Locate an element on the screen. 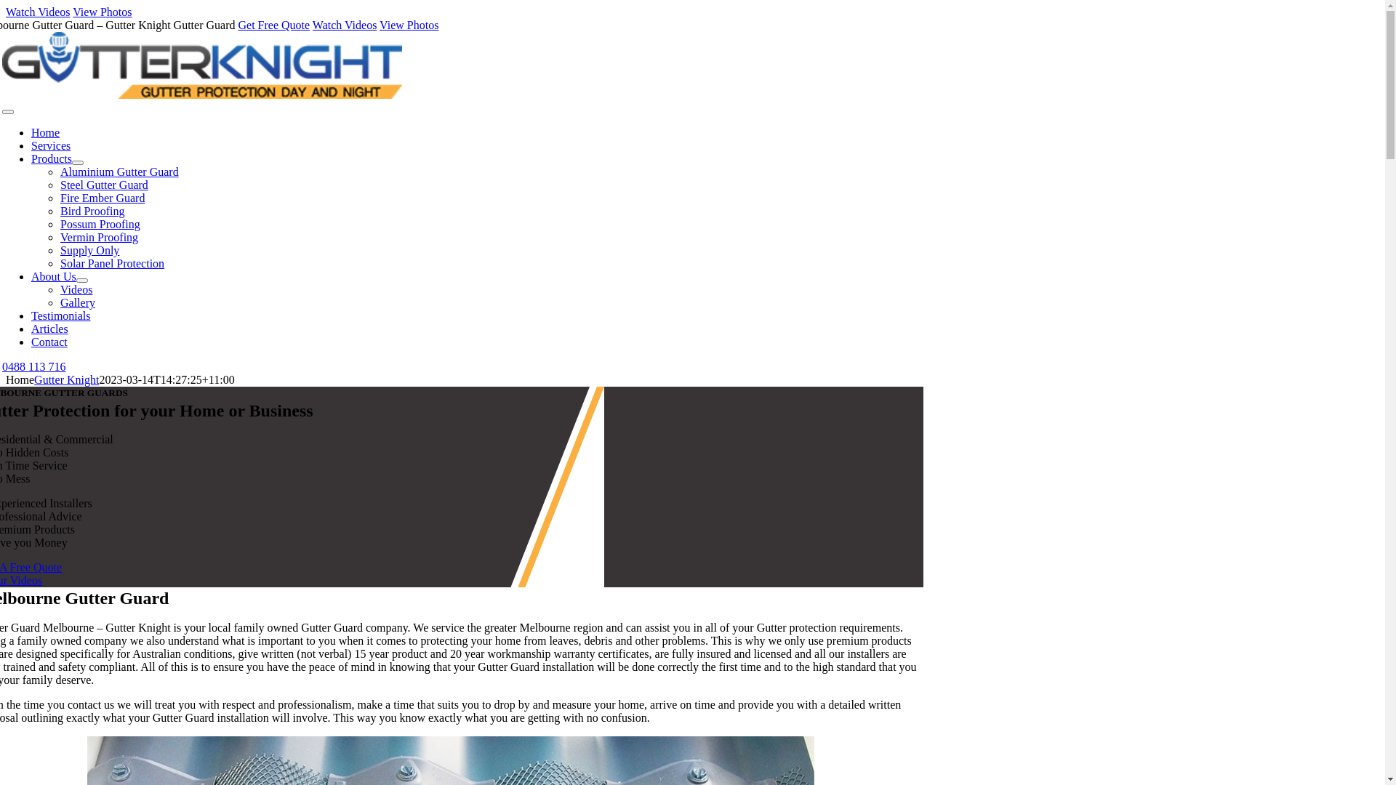  Gutter Knight is located at coordinates (67, 379).